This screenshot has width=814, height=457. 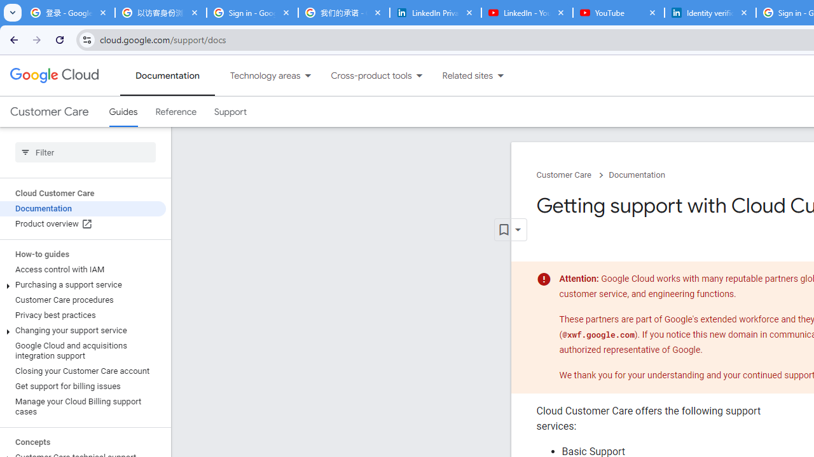 I want to click on Customer Care, so click(x=49, y=112).